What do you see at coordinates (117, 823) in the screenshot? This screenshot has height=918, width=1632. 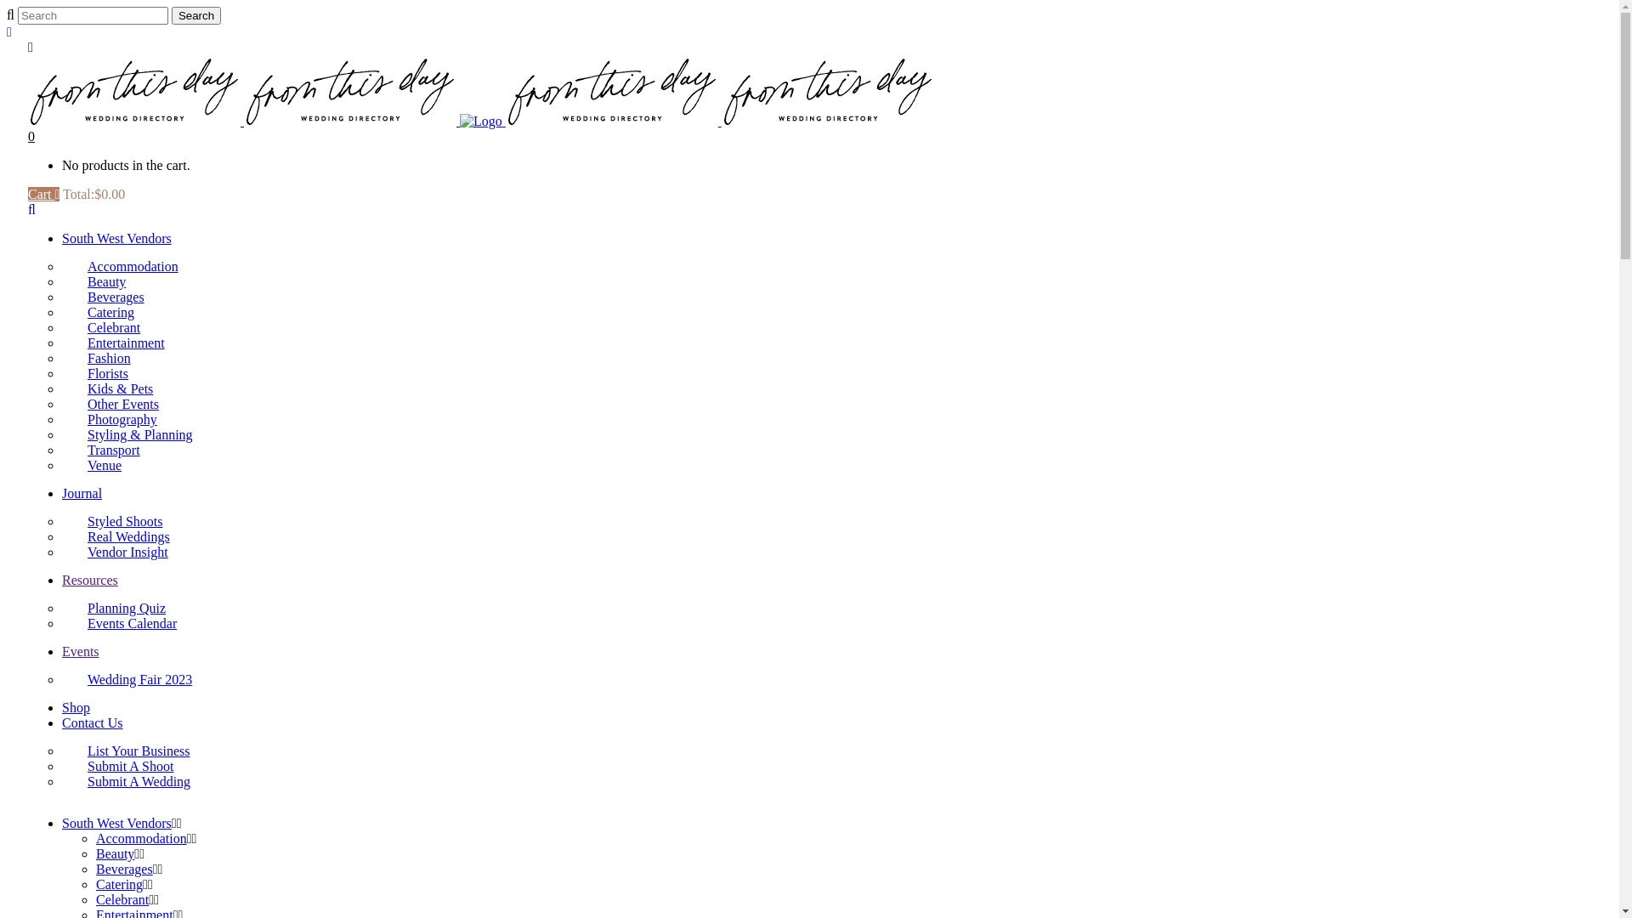 I see `South West Vendors` at bounding box center [117, 823].